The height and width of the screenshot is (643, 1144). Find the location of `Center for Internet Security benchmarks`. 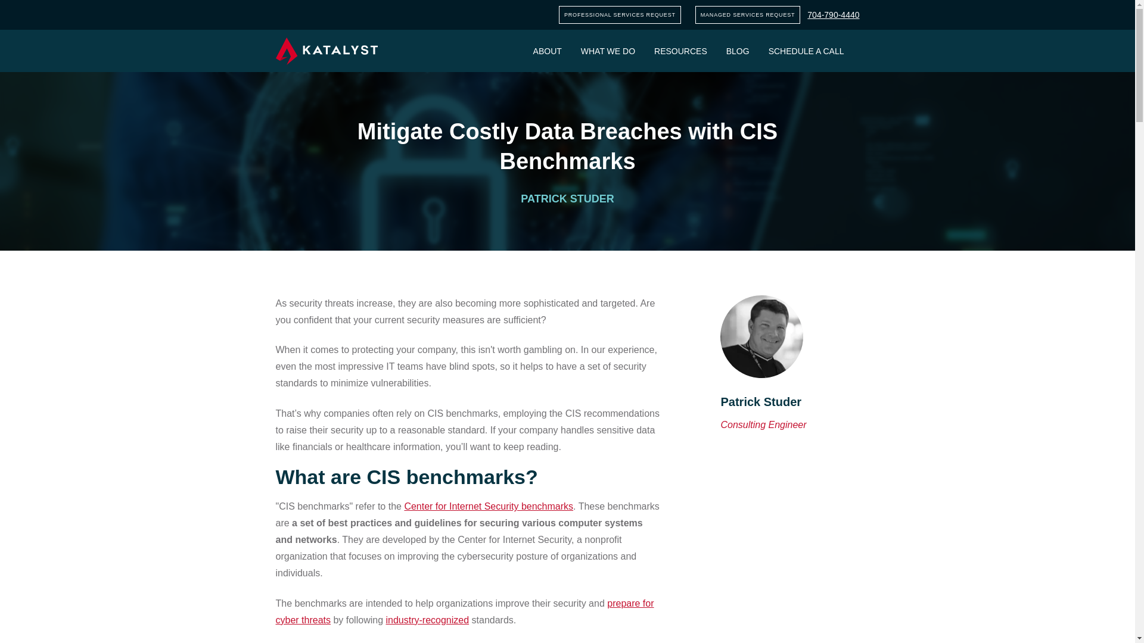

Center for Internet Security benchmarks is located at coordinates (488, 506).